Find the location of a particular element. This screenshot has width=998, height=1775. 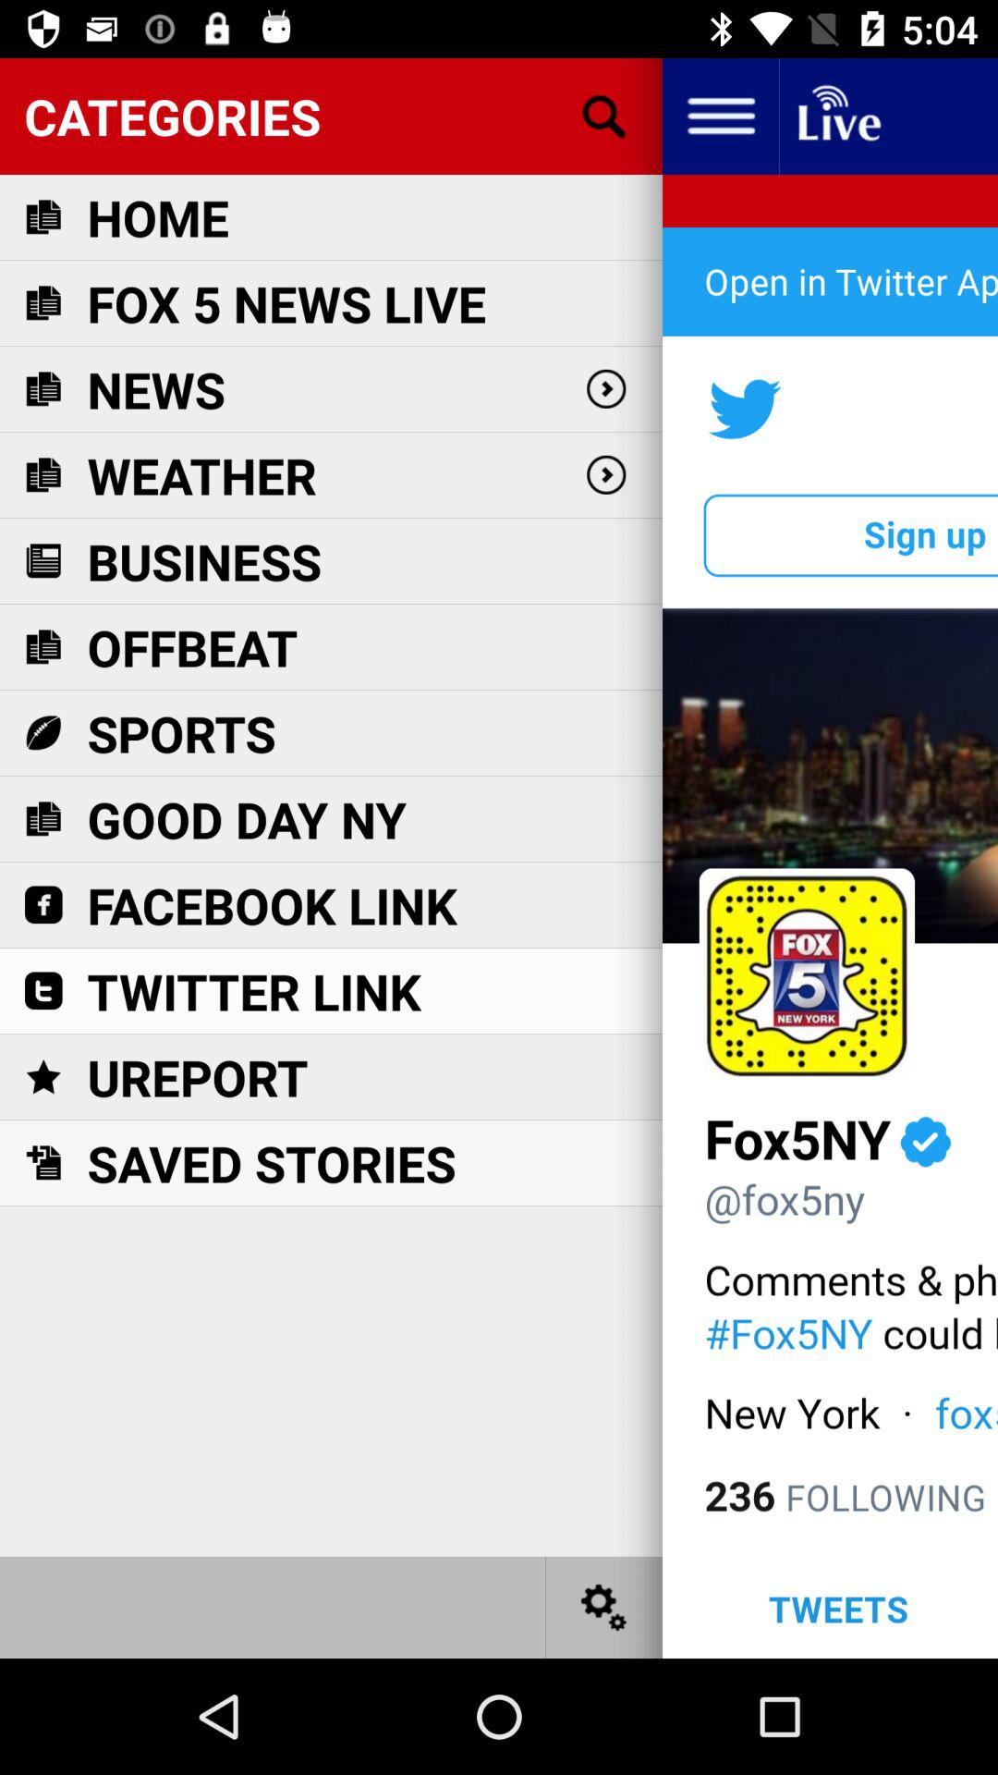

click twitter link icon is located at coordinates (254, 991).